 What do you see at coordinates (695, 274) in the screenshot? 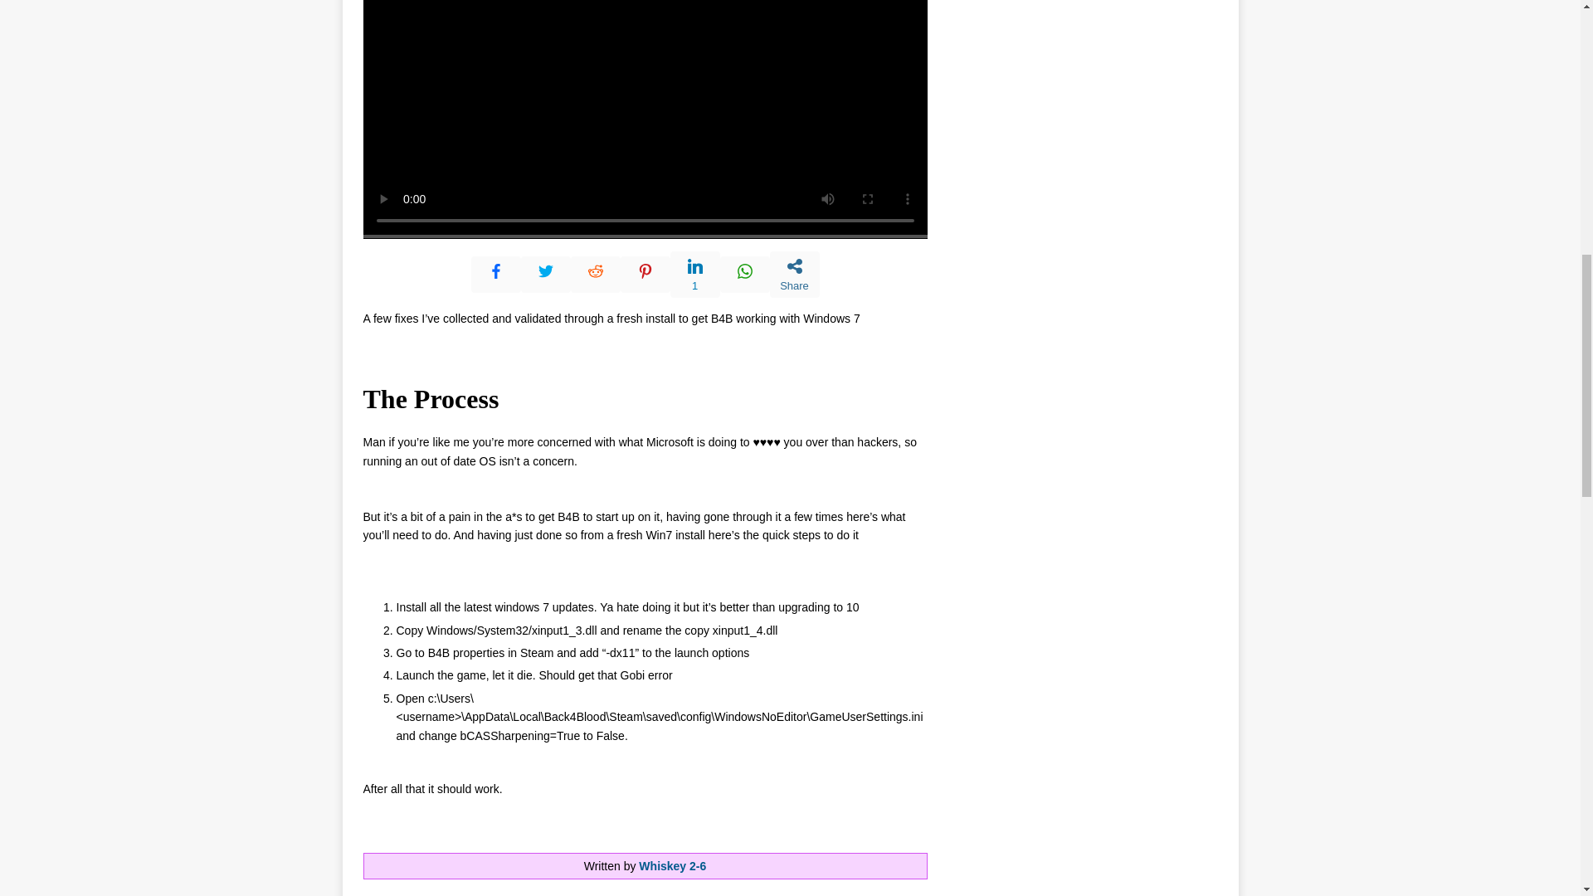
I see `Share on LinkedIn` at bounding box center [695, 274].